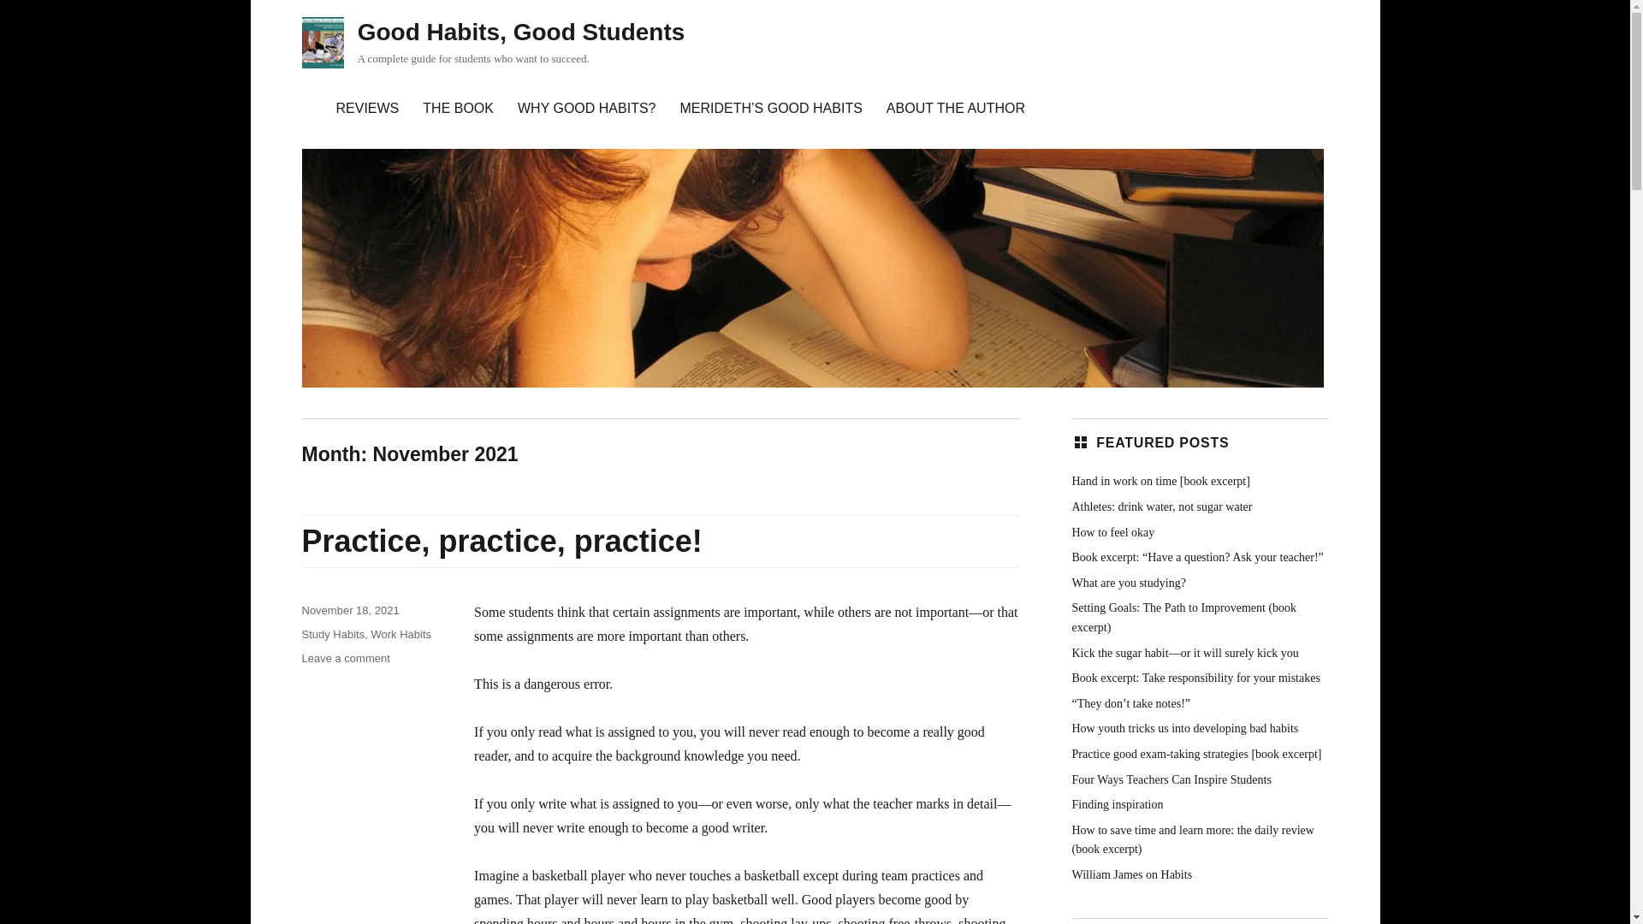 The width and height of the screenshot is (1643, 924). What do you see at coordinates (1131, 874) in the screenshot?
I see `William James on Habits` at bounding box center [1131, 874].